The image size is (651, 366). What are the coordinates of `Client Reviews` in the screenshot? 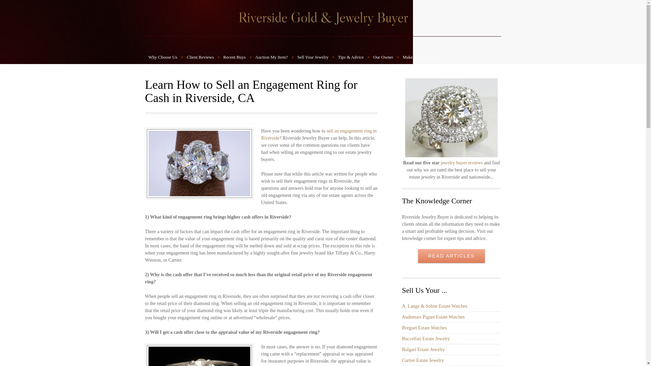 It's located at (200, 57).